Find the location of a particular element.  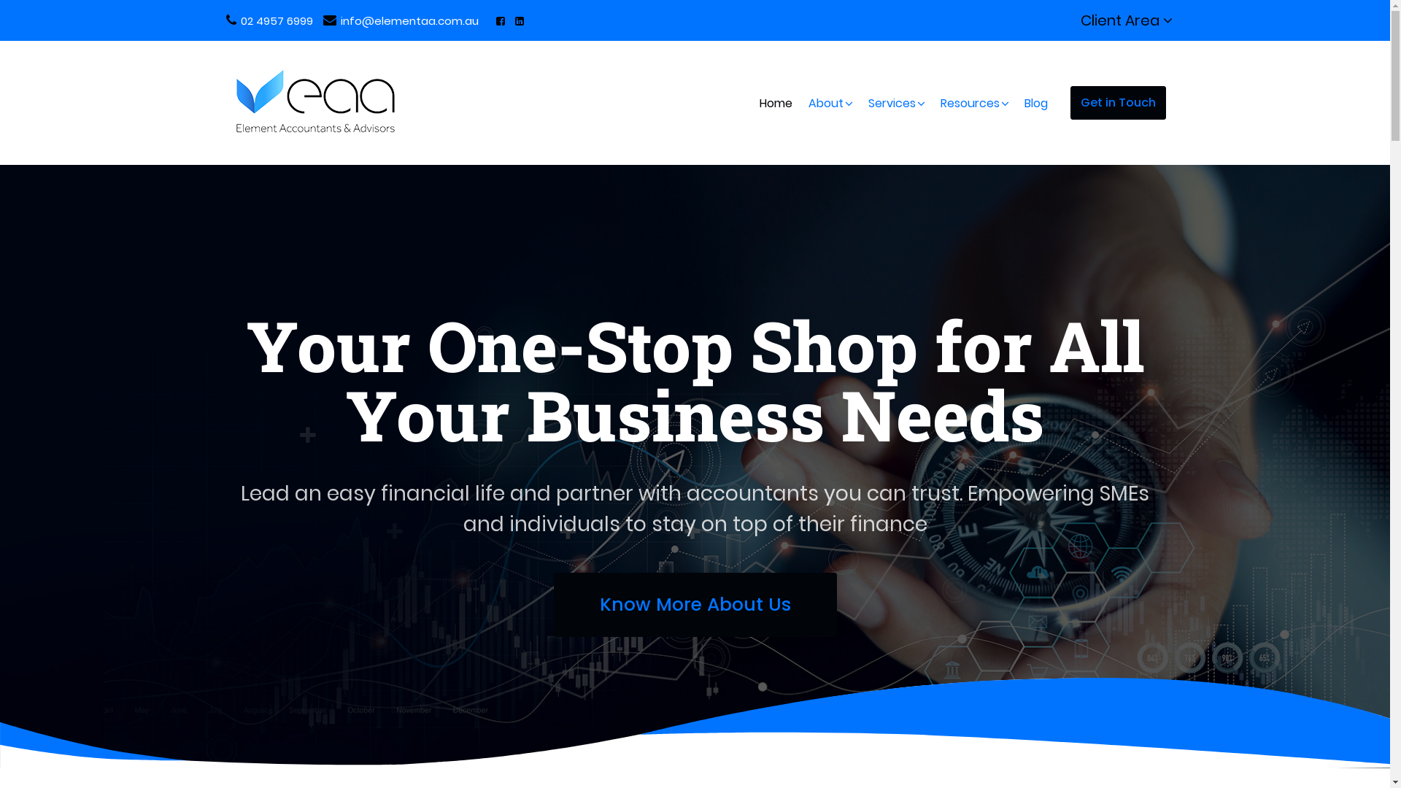

Home is located at coordinates (776, 102).